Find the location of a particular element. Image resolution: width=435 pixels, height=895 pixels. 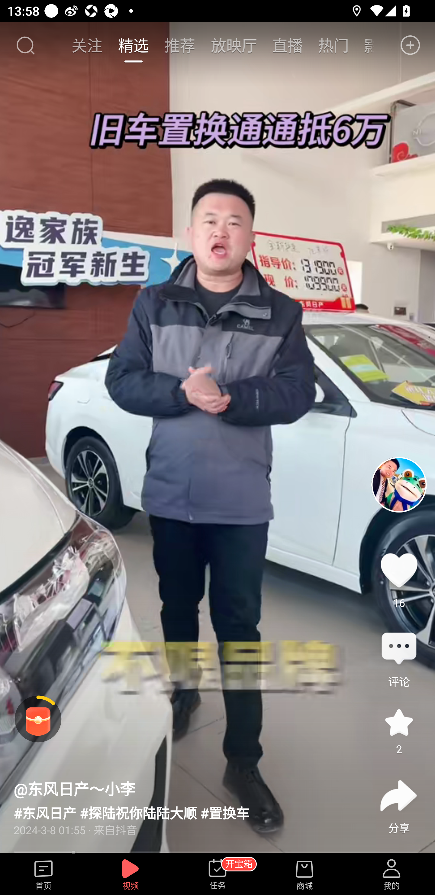

推荐 is located at coordinates (180, 45).